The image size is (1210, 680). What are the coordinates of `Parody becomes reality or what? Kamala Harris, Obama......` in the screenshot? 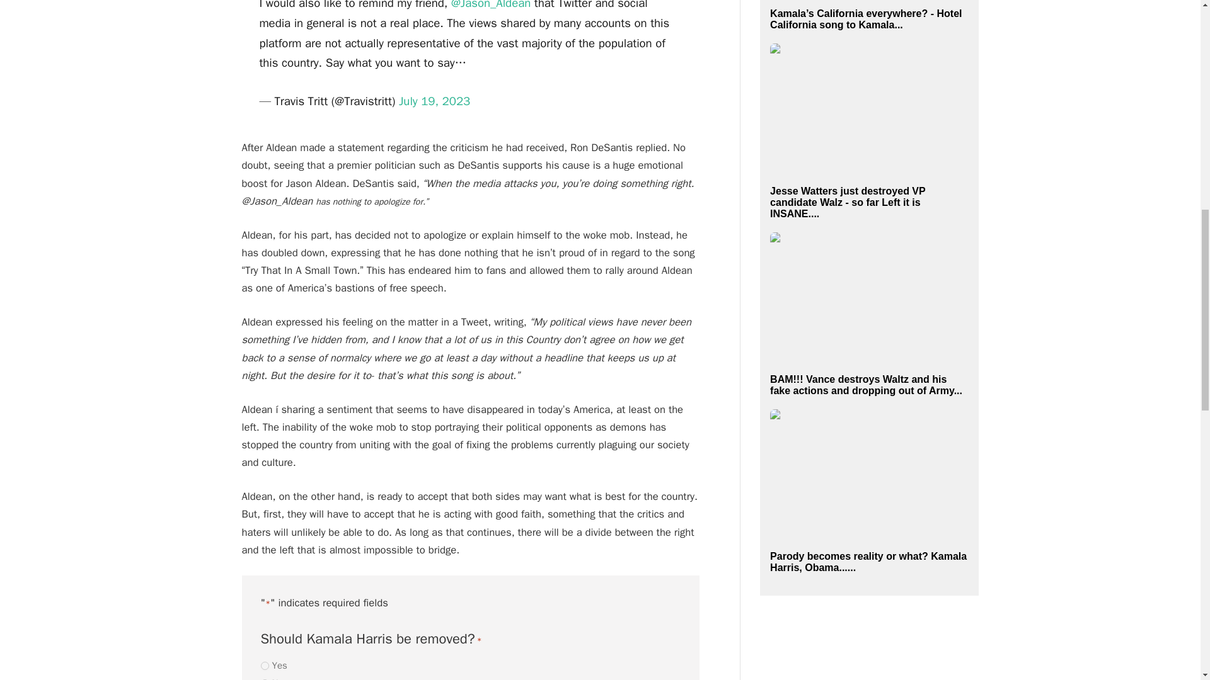 It's located at (868, 562).